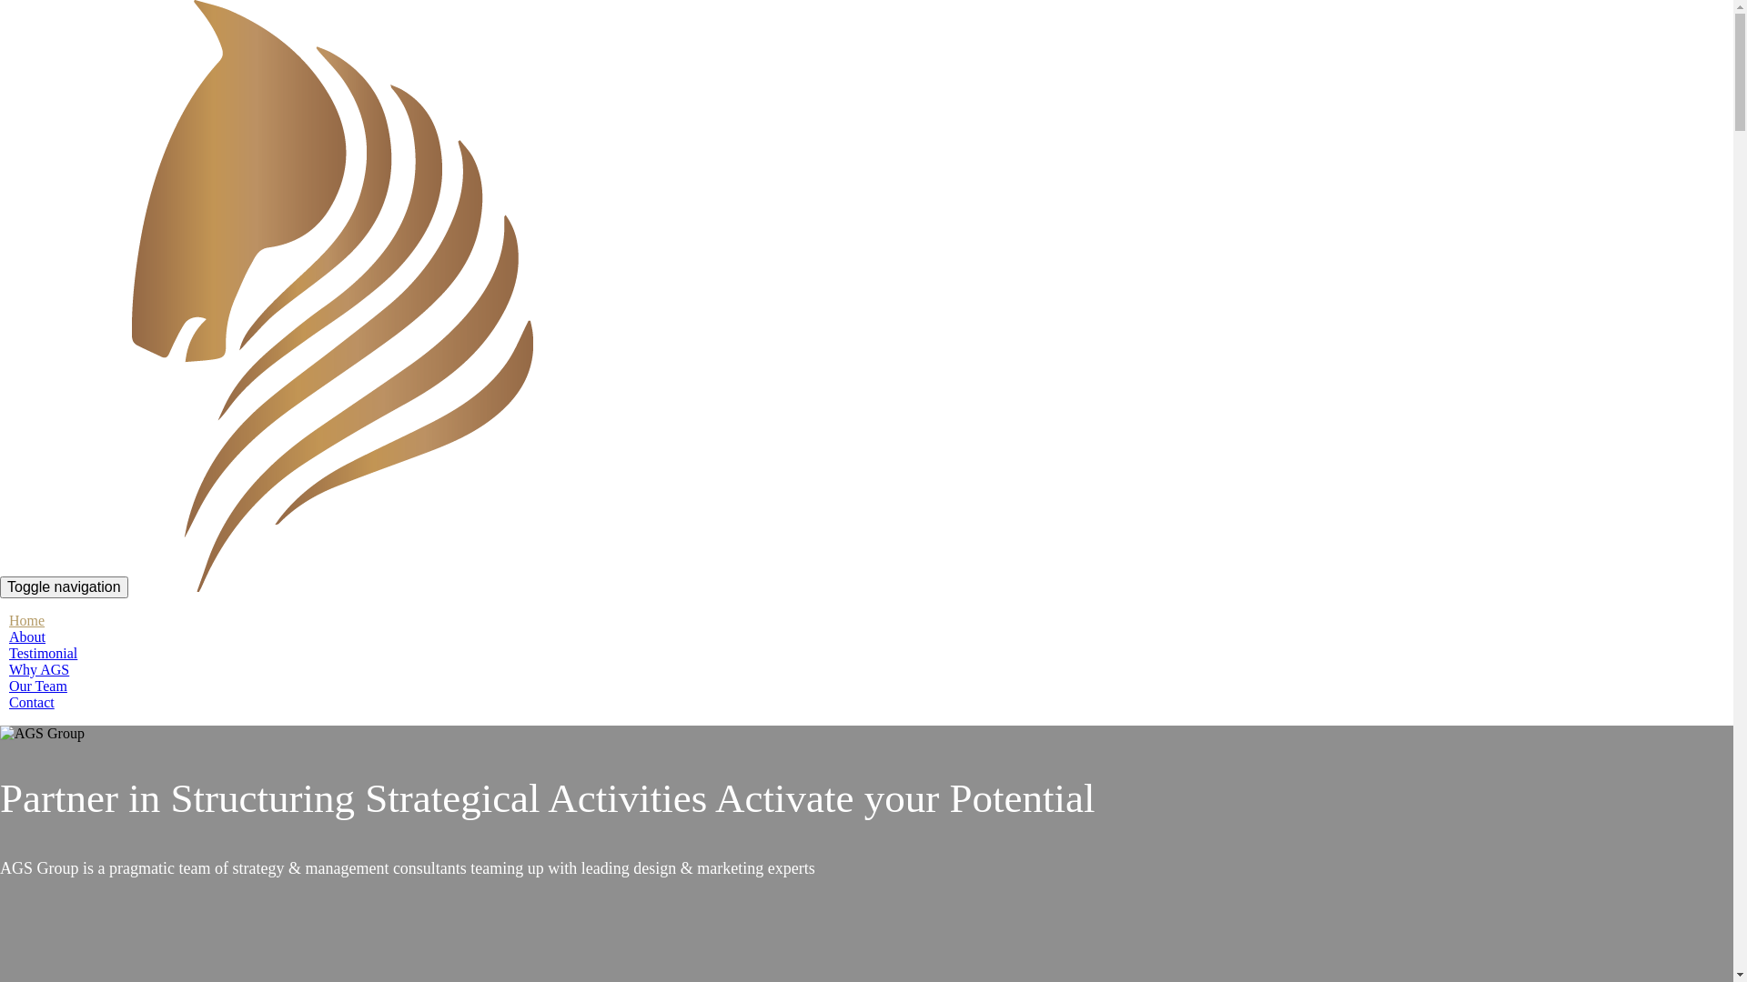  I want to click on Toggle navigation, so click(64, 587).